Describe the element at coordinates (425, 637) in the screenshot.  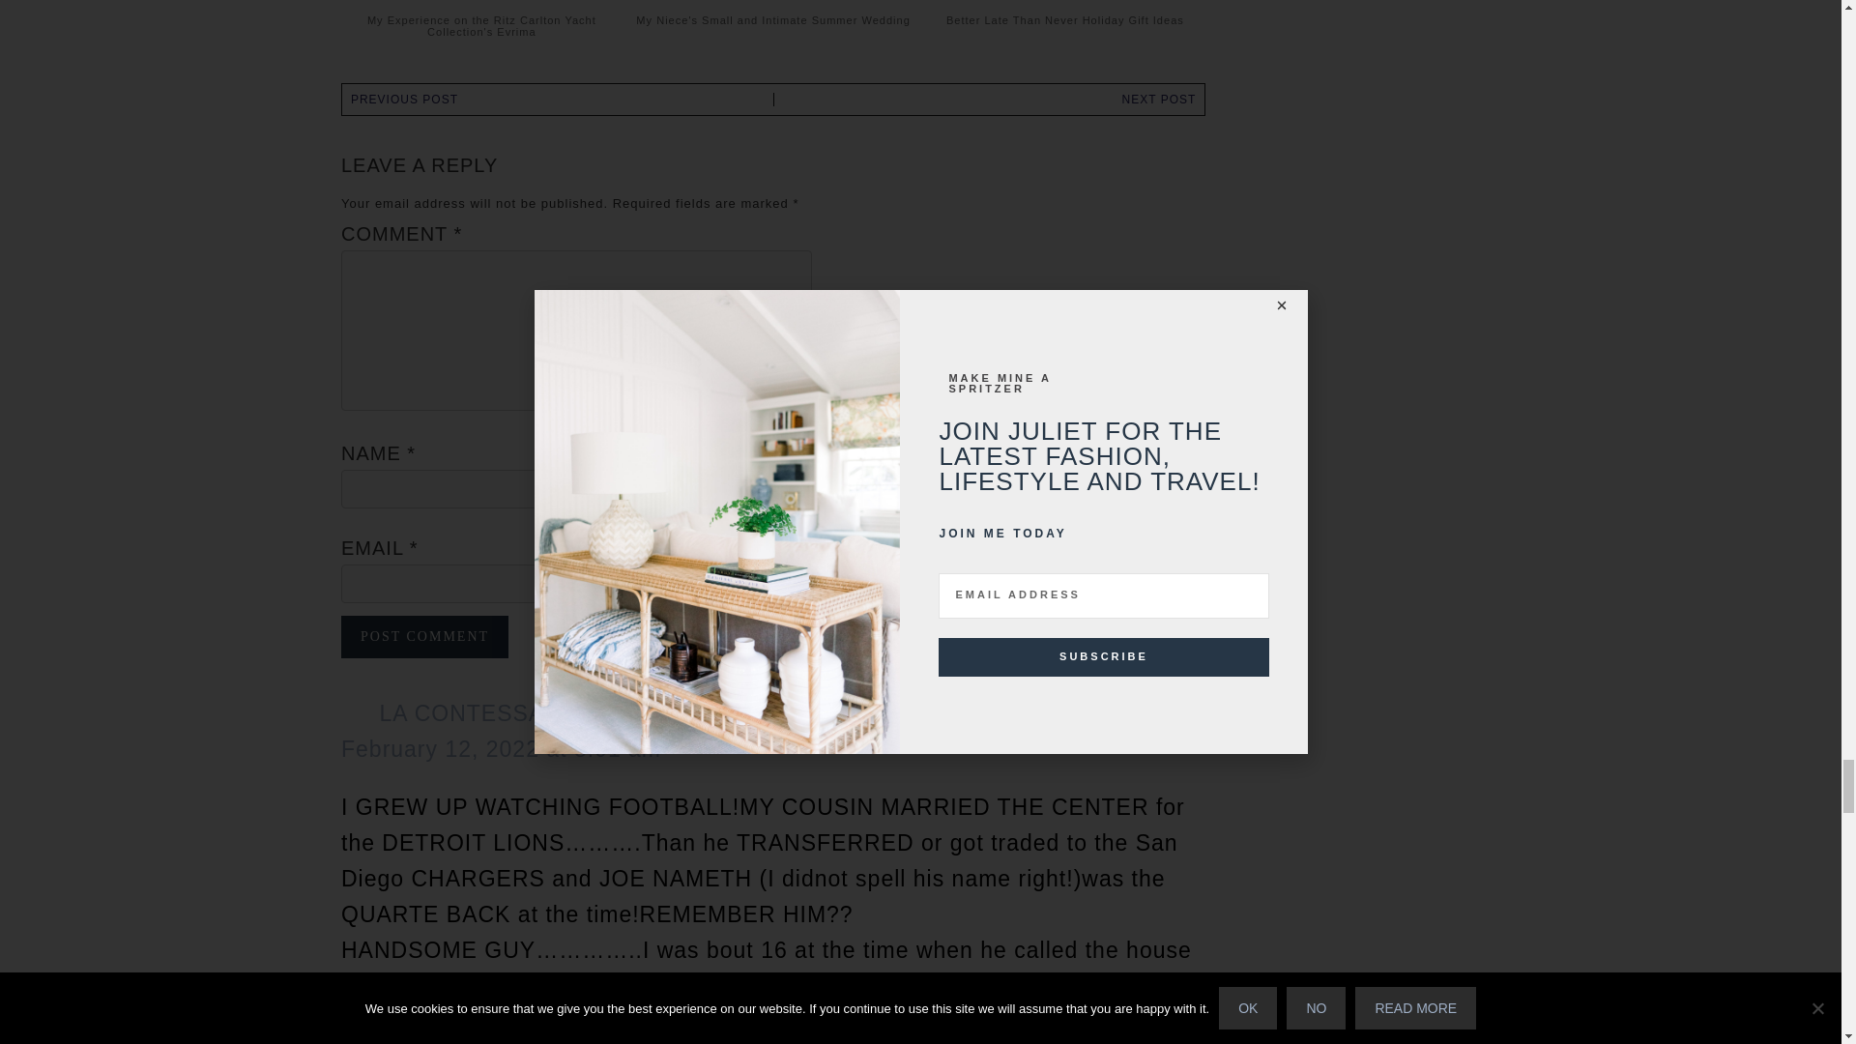
I see `Post Comment` at that location.